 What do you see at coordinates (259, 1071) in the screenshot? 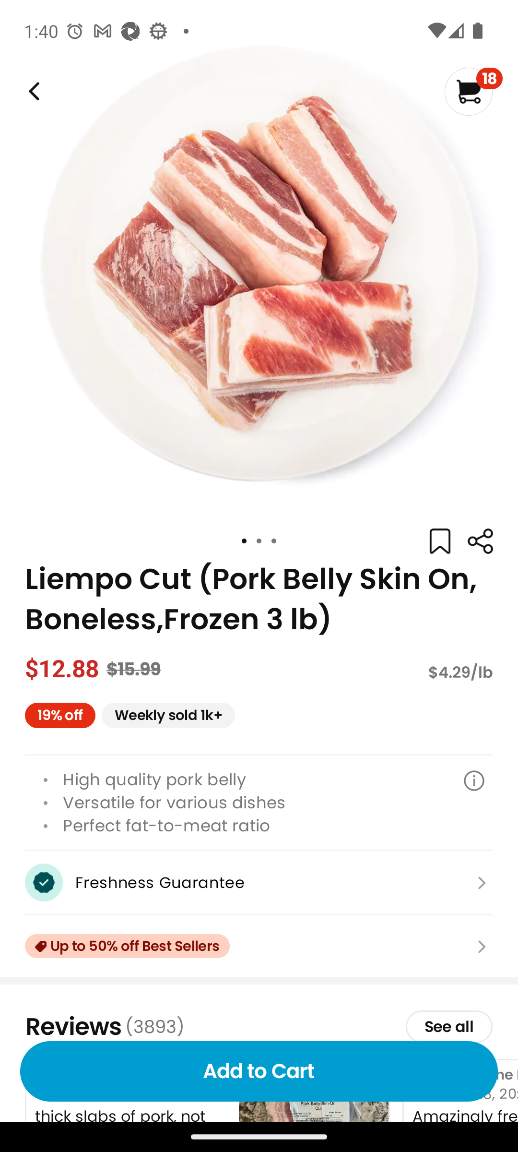
I see `Add to Cart` at bounding box center [259, 1071].